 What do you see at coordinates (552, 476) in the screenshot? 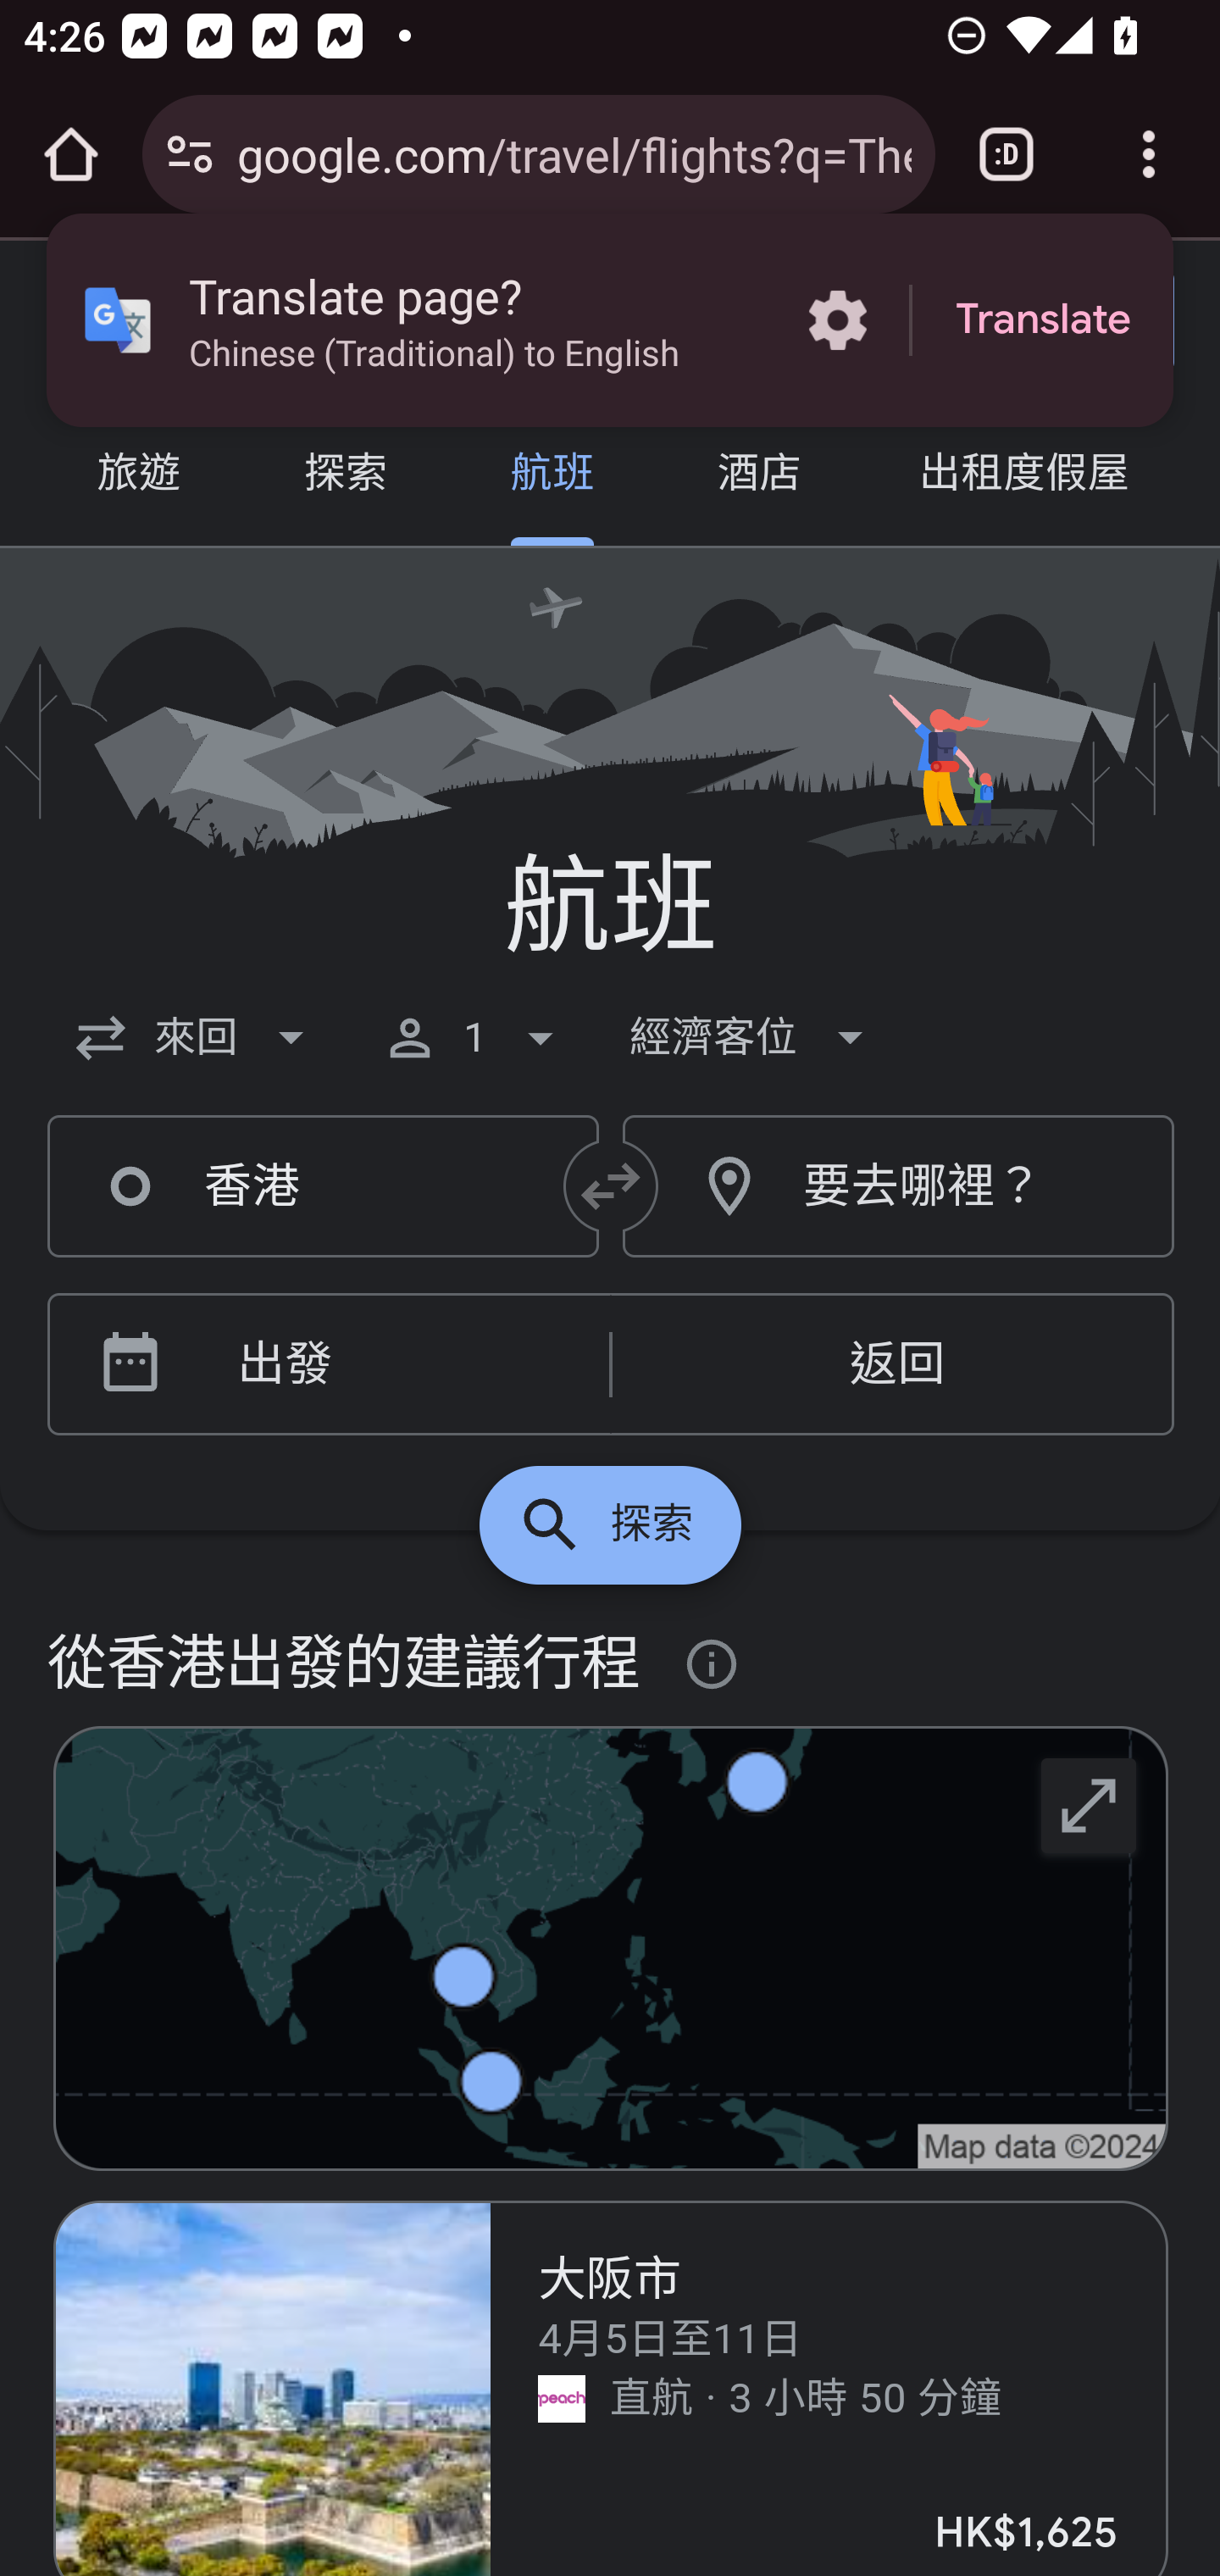
I see `航班 ` at bounding box center [552, 476].